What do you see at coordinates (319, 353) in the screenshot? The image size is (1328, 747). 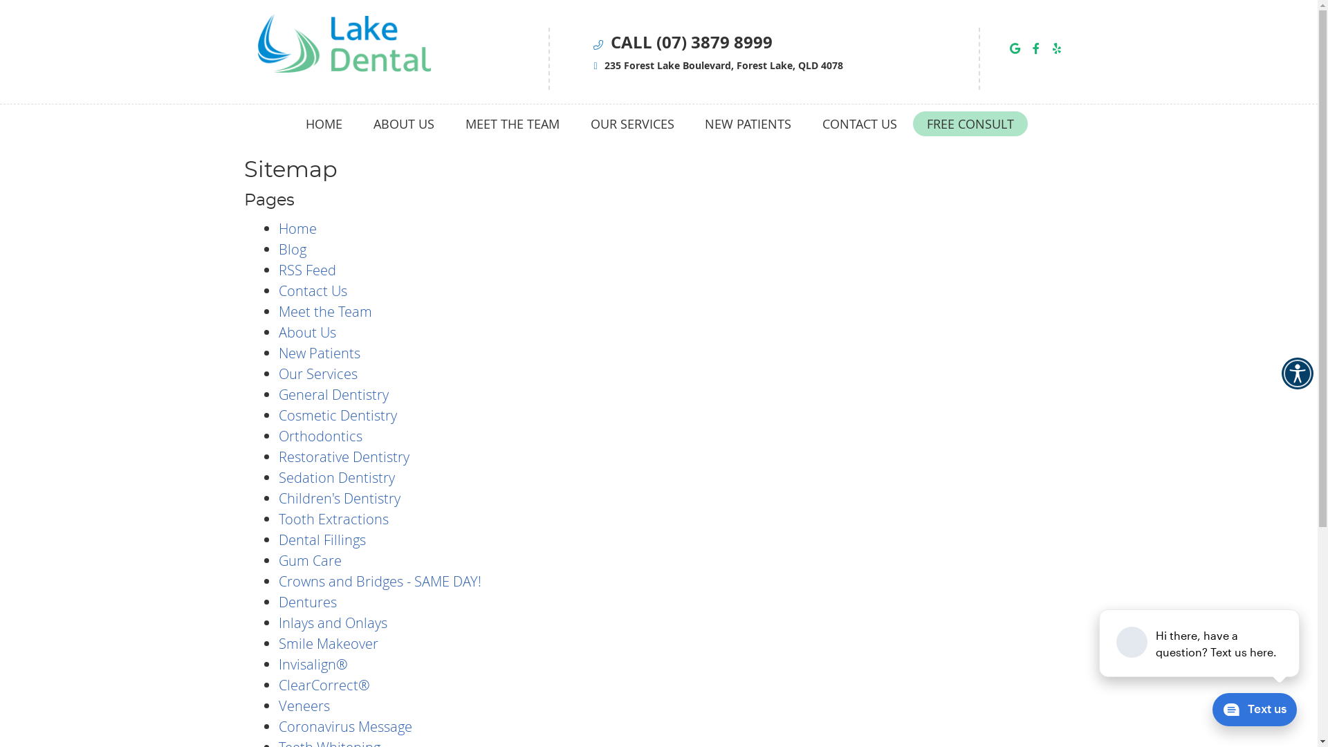 I see `New Patients` at bounding box center [319, 353].